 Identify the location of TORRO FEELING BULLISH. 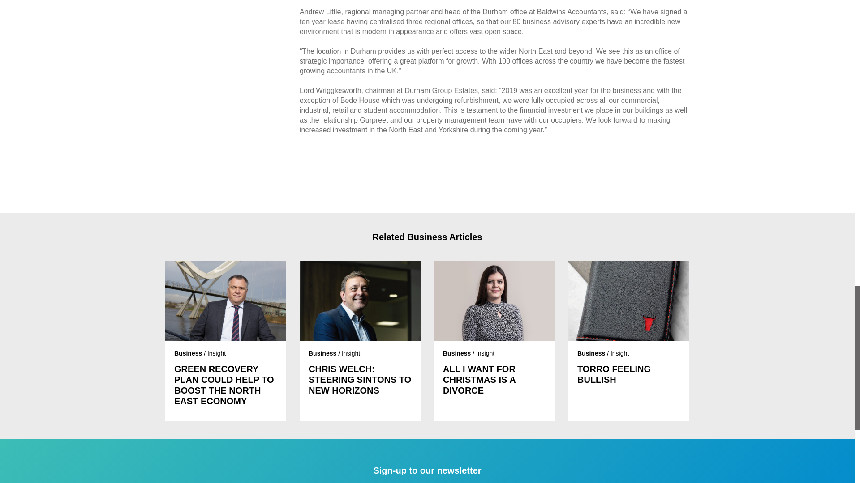
(628, 374).